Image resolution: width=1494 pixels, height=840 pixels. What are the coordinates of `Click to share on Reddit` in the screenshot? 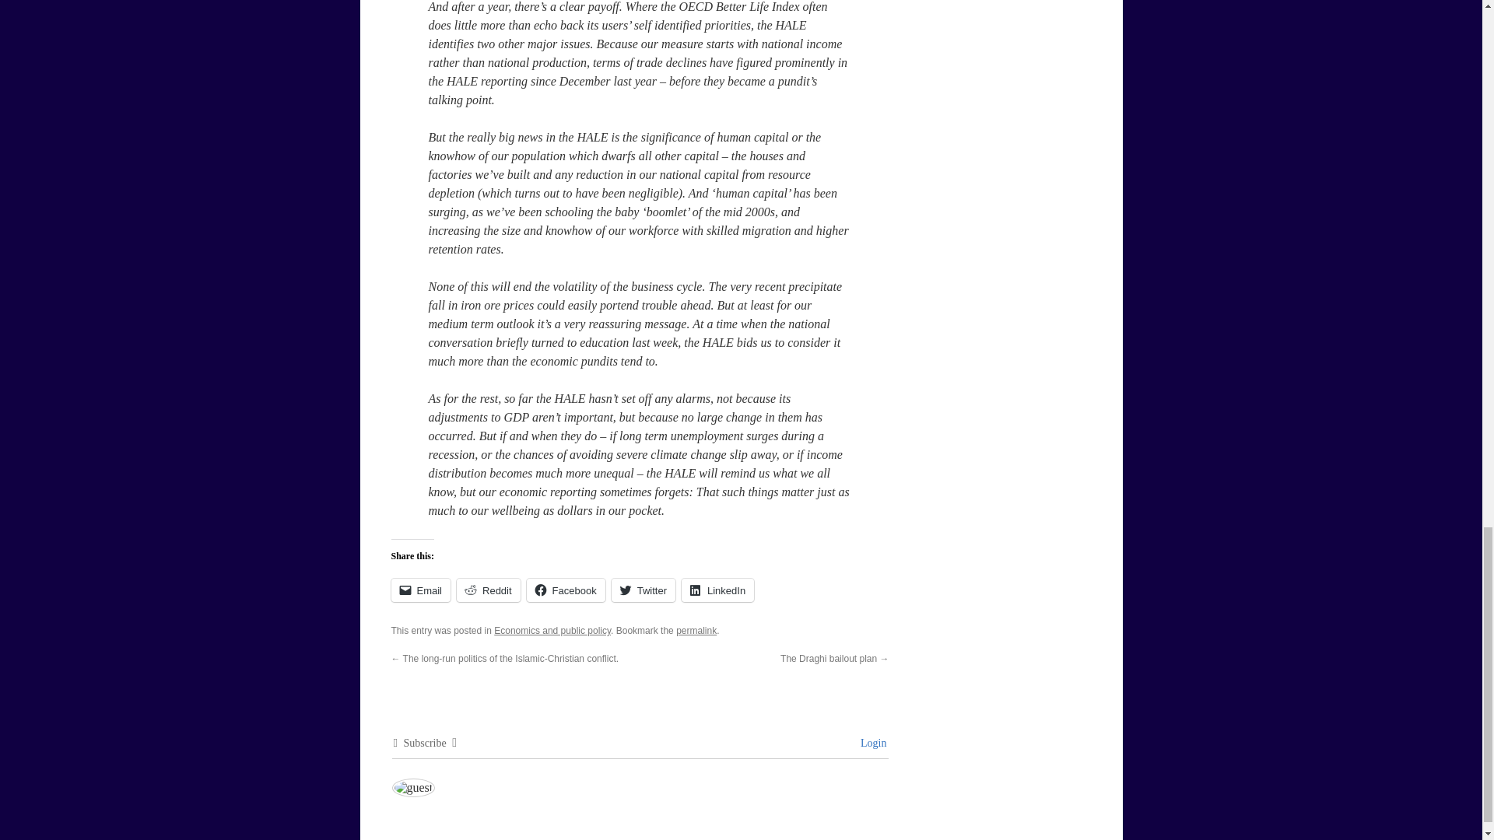 It's located at (489, 590).